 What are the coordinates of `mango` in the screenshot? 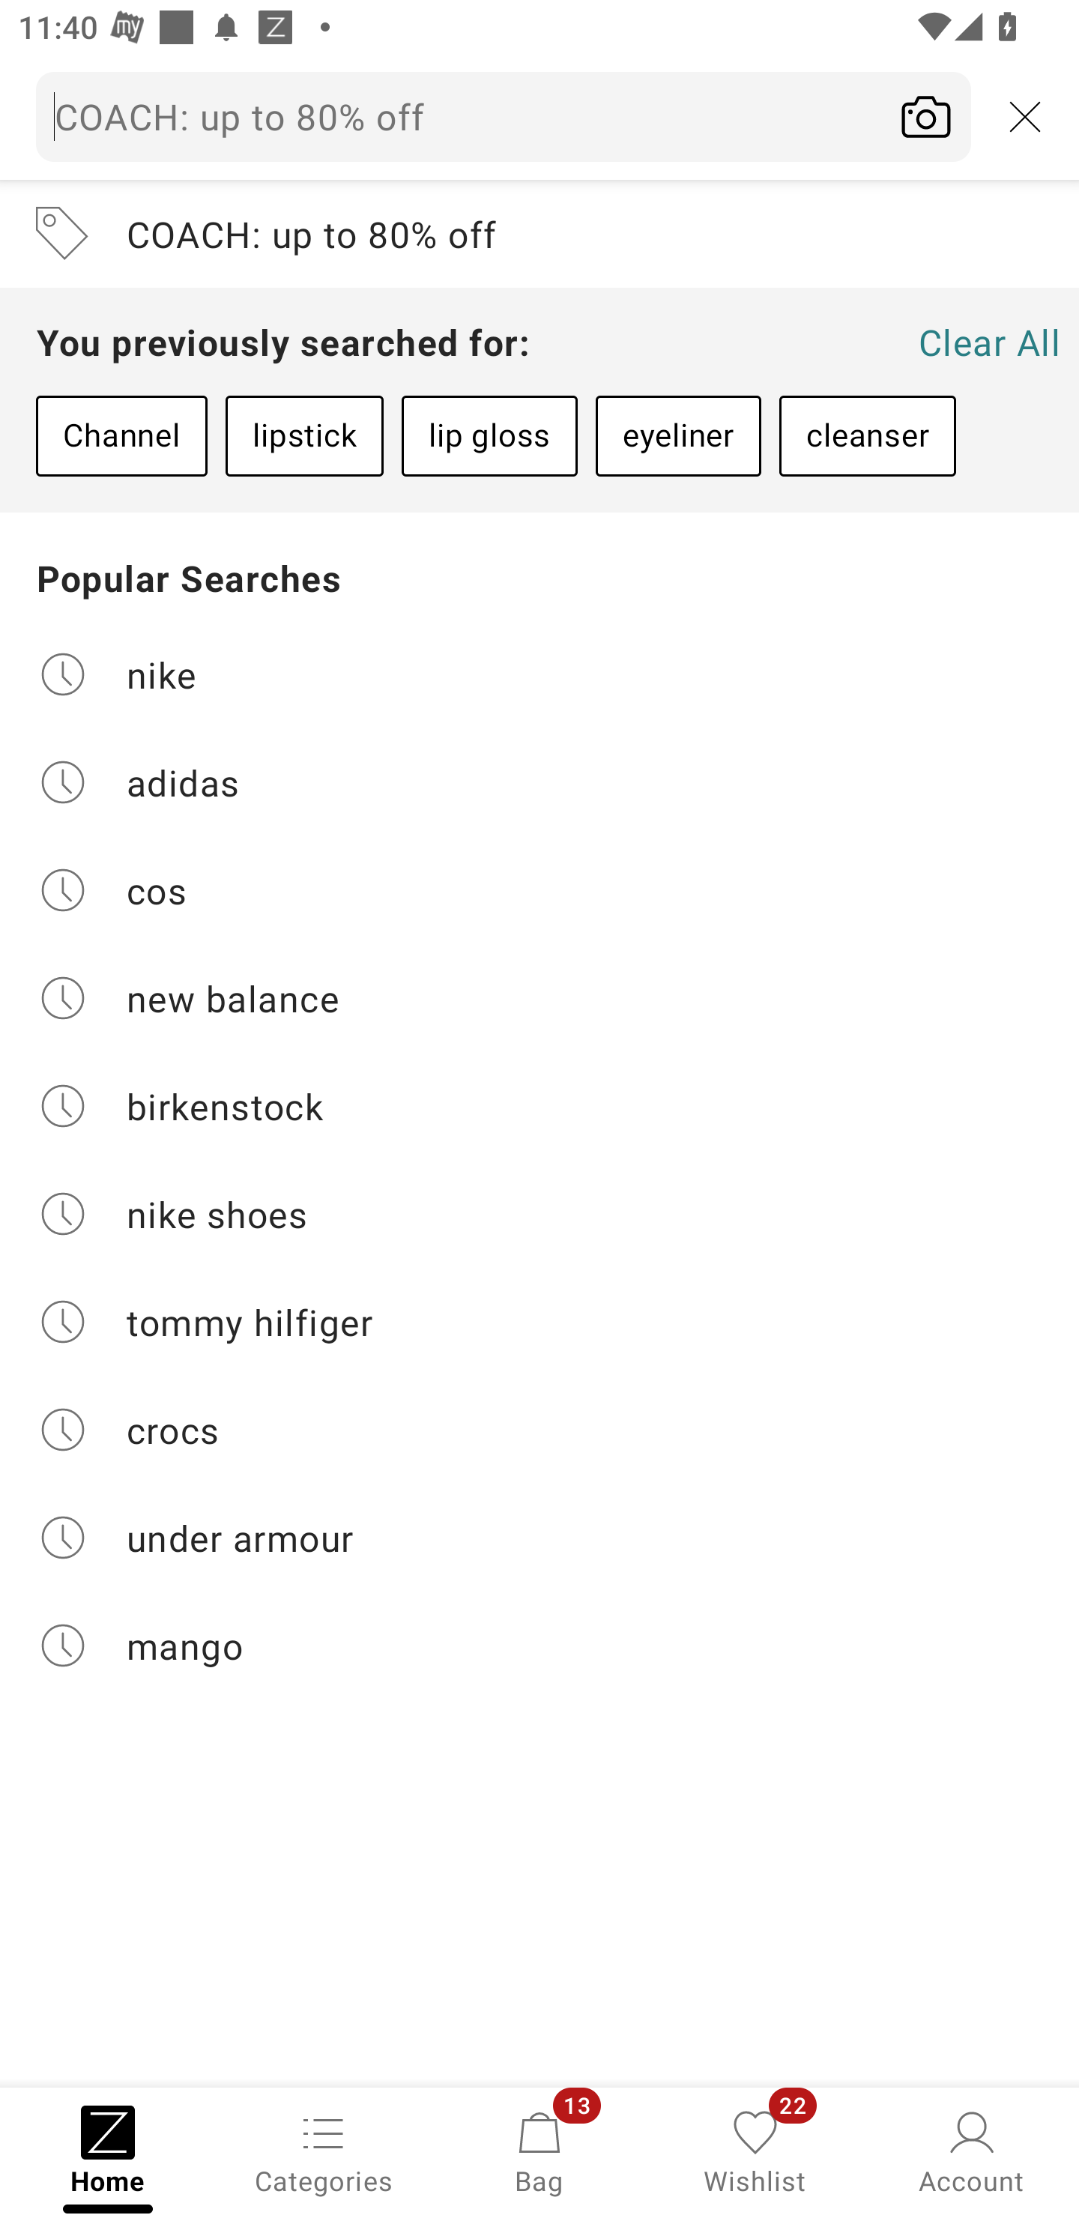 It's located at (539, 1646).